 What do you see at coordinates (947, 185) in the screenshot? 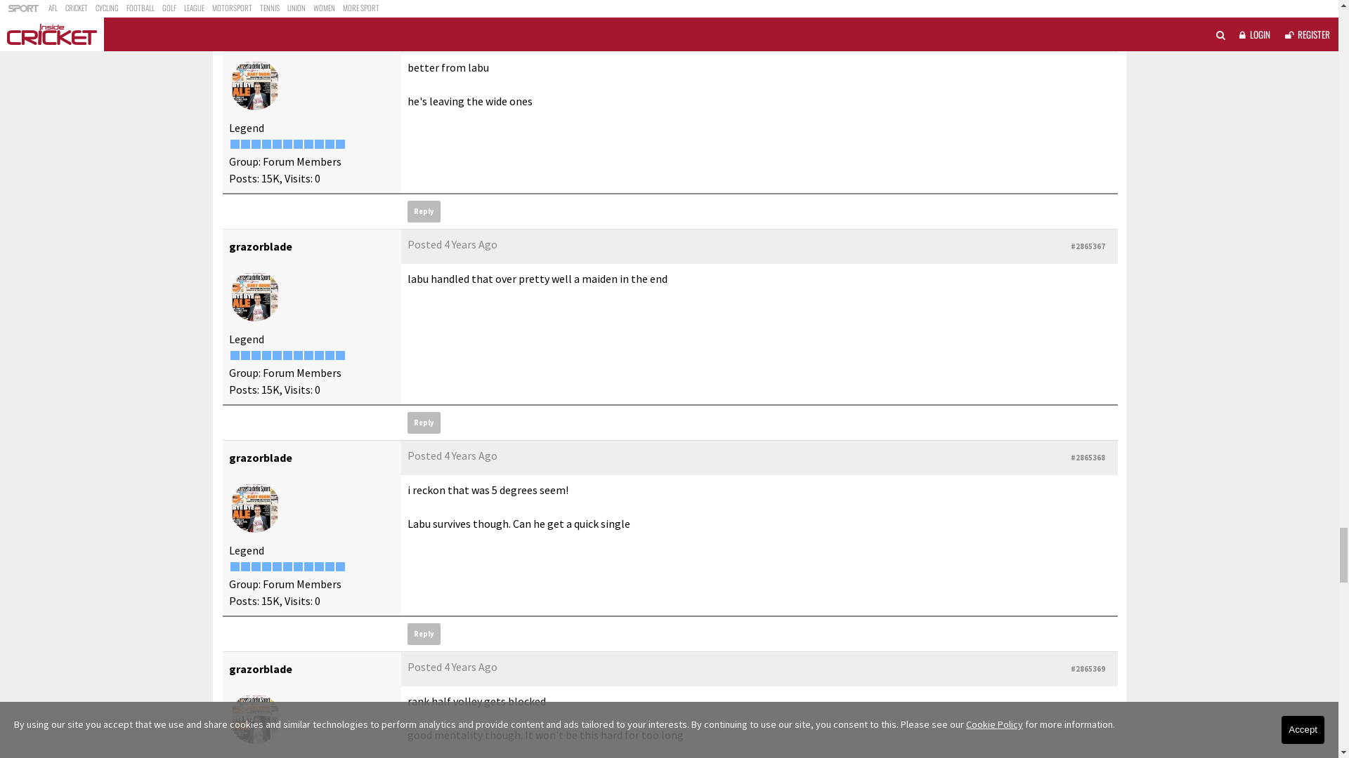
I see `3` at bounding box center [947, 185].